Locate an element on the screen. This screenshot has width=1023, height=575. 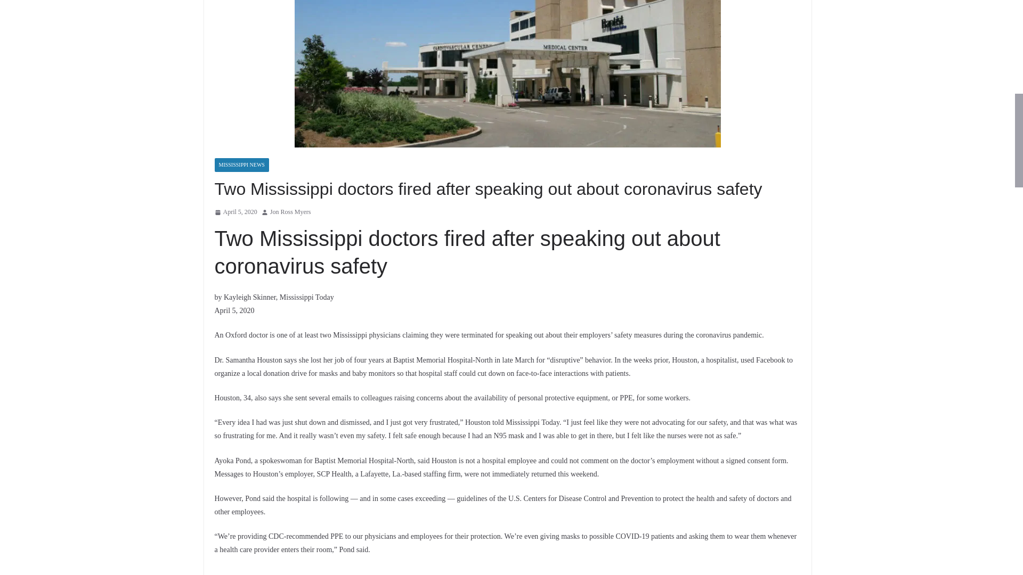
MISSISSIPPI NEWS is located at coordinates (241, 165).